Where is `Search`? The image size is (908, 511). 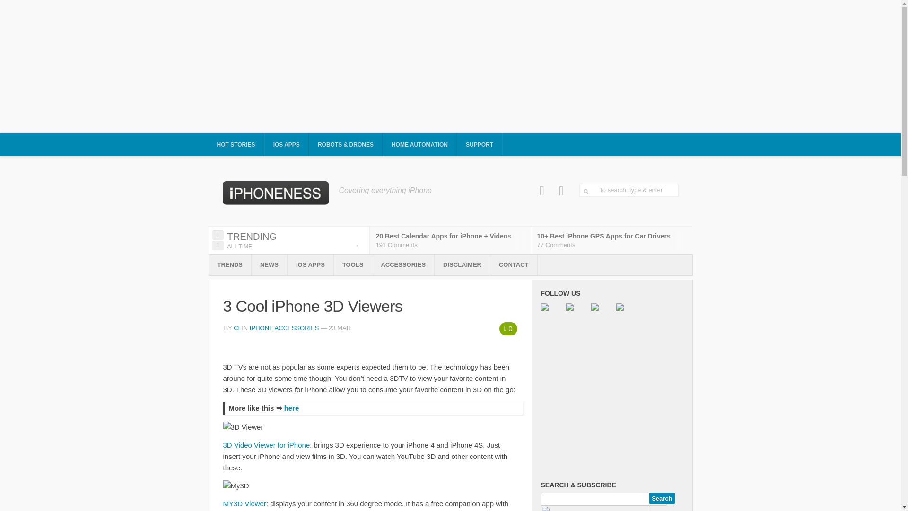 Search is located at coordinates (662, 498).